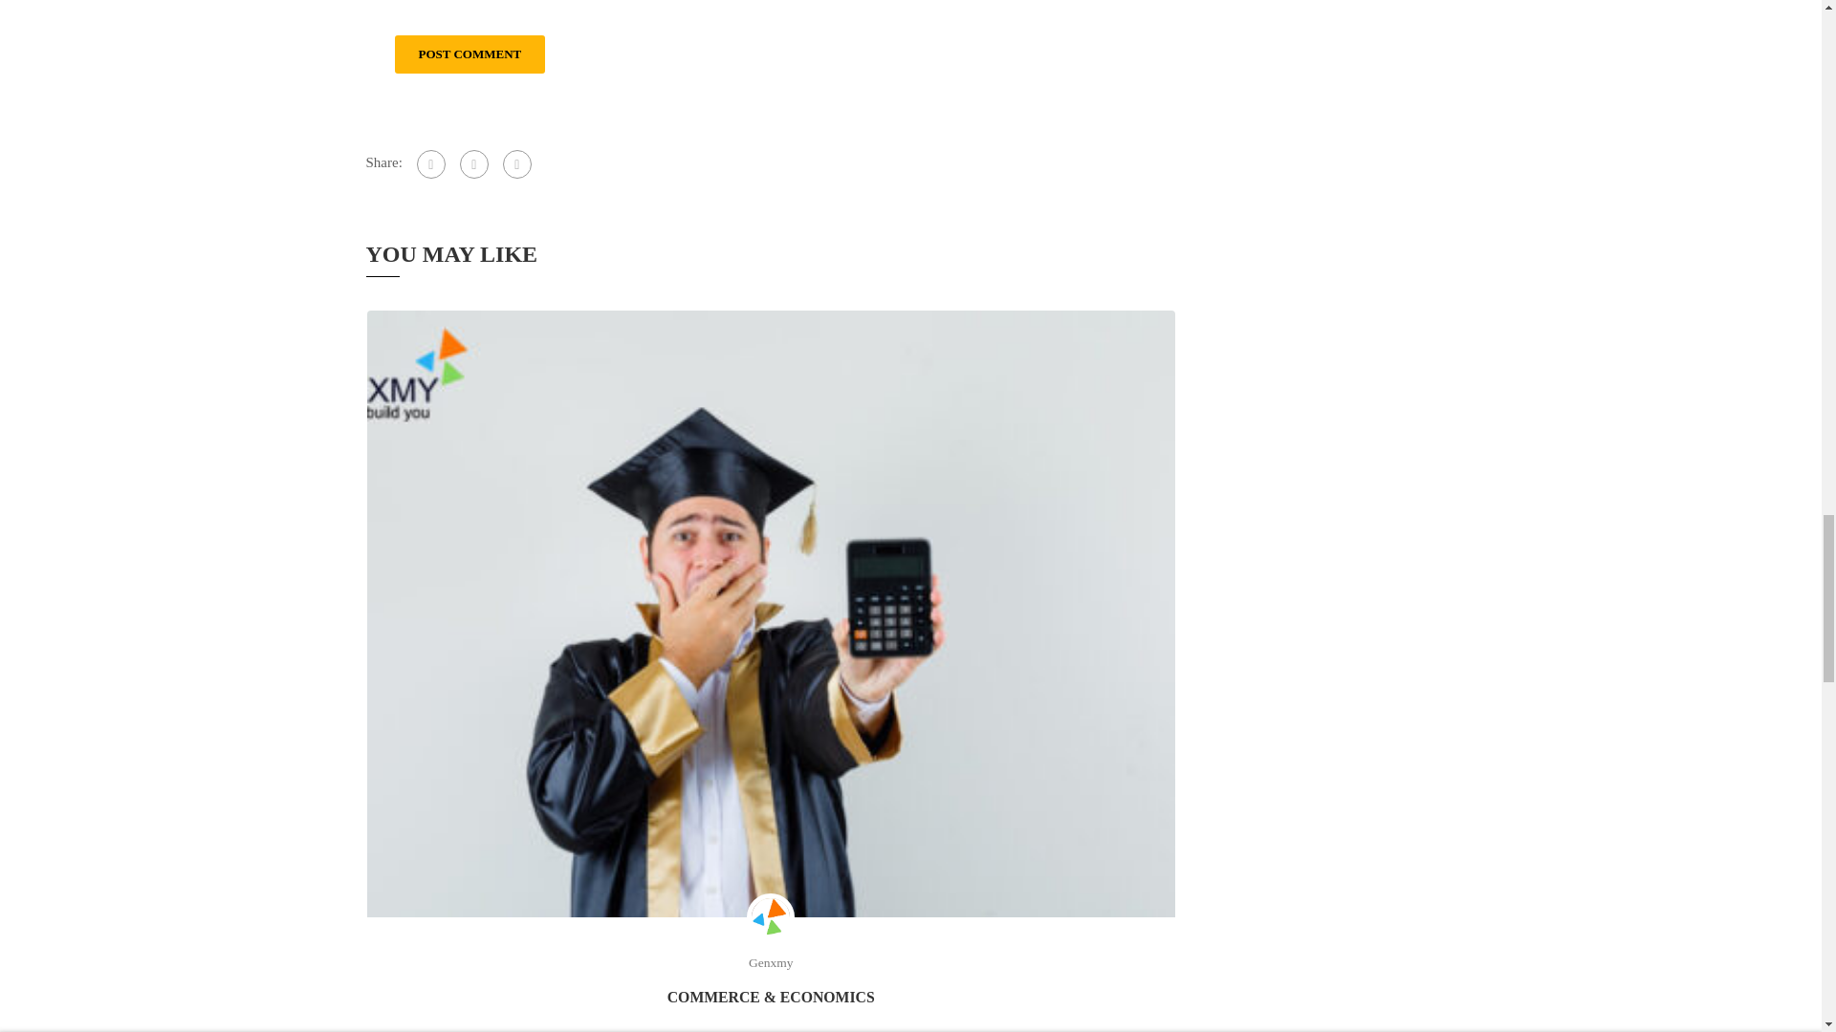  Describe the element at coordinates (470, 54) in the screenshot. I see `Post Comment` at that location.